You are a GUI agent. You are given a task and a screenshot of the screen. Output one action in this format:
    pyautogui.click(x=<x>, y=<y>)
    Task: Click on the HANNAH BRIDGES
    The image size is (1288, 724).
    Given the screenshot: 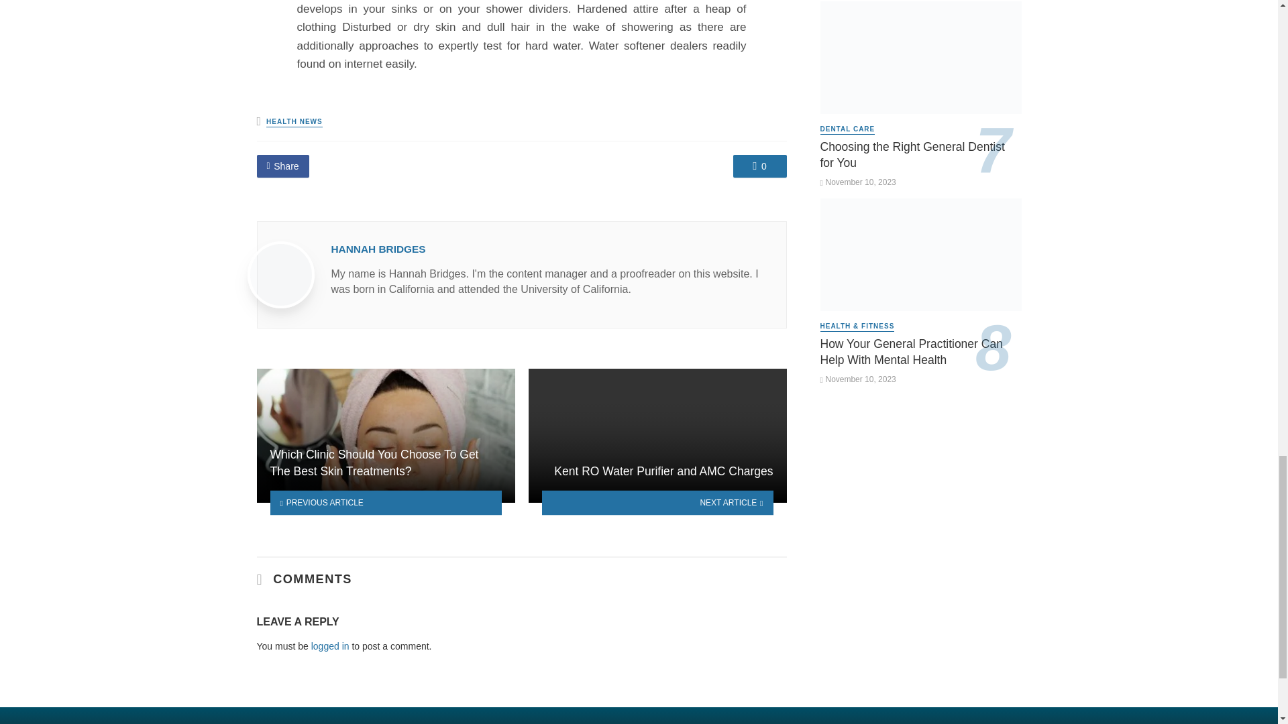 What is the action you would take?
    pyautogui.click(x=378, y=249)
    